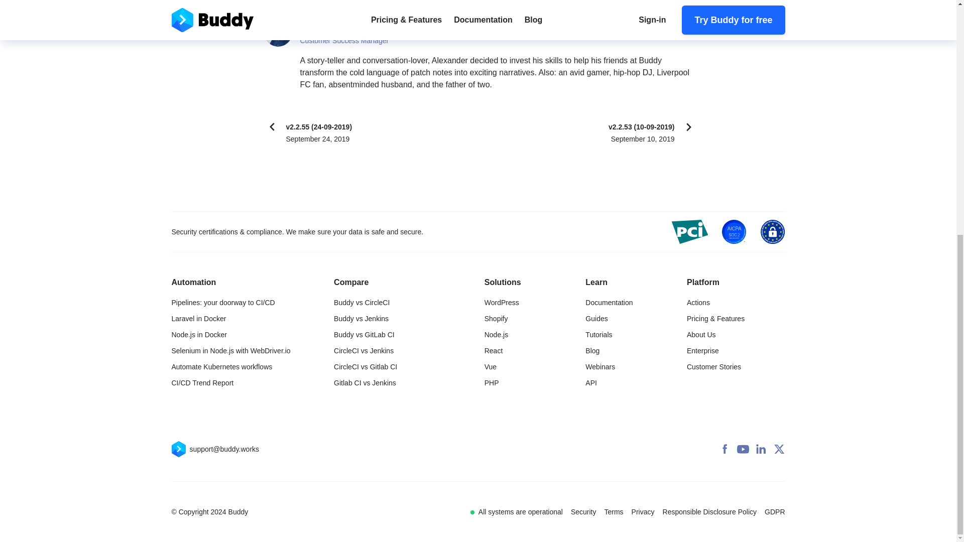  I want to click on CircleCI vs Gitlab CI, so click(366, 366).